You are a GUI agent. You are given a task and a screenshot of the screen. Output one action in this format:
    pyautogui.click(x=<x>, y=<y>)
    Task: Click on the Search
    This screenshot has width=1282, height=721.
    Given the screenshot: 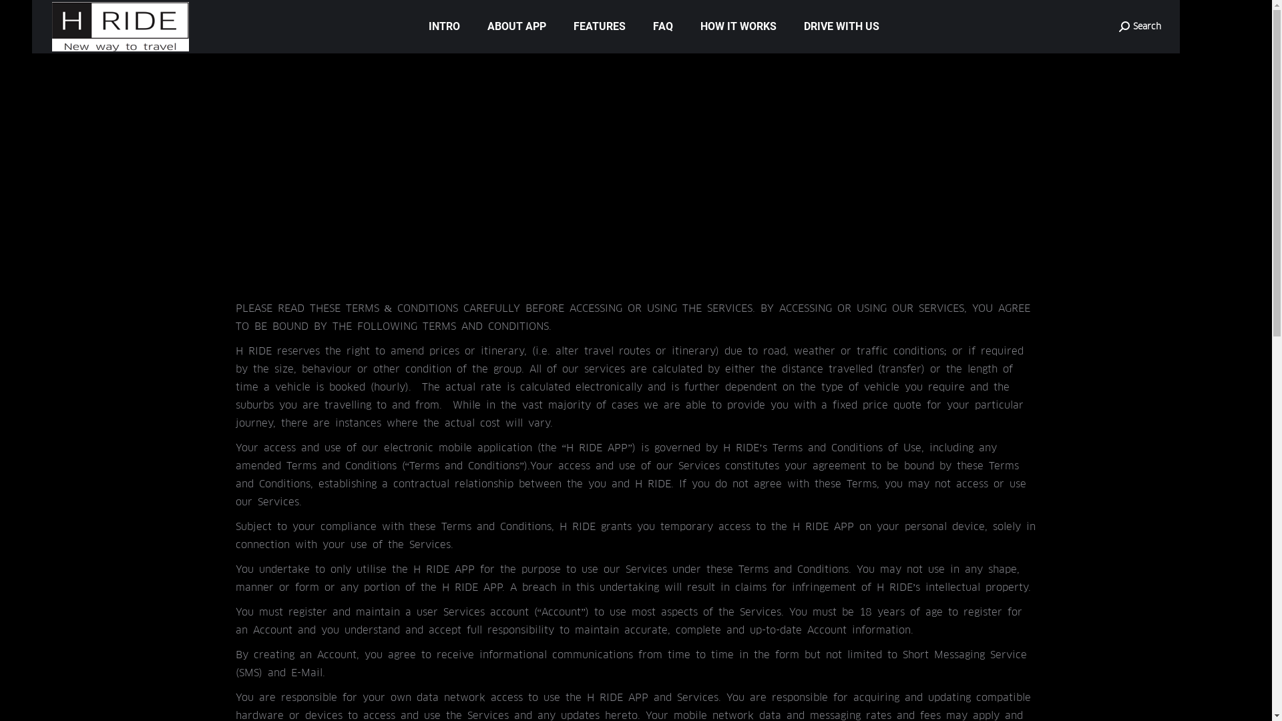 What is the action you would take?
    pyautogui.click(x=1140, y=27)
    